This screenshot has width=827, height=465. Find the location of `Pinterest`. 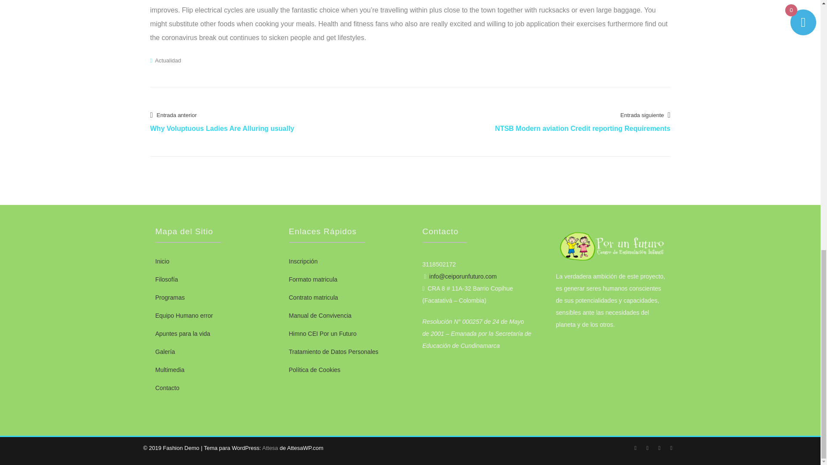

Pinterest is located at coordinates (671, 448).